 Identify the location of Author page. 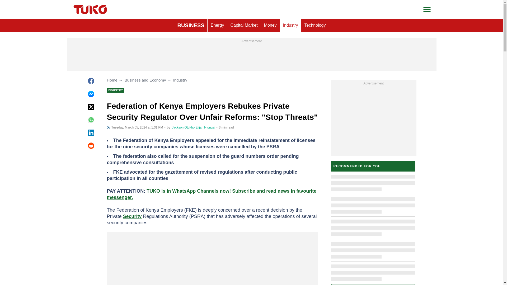
(205, 127).